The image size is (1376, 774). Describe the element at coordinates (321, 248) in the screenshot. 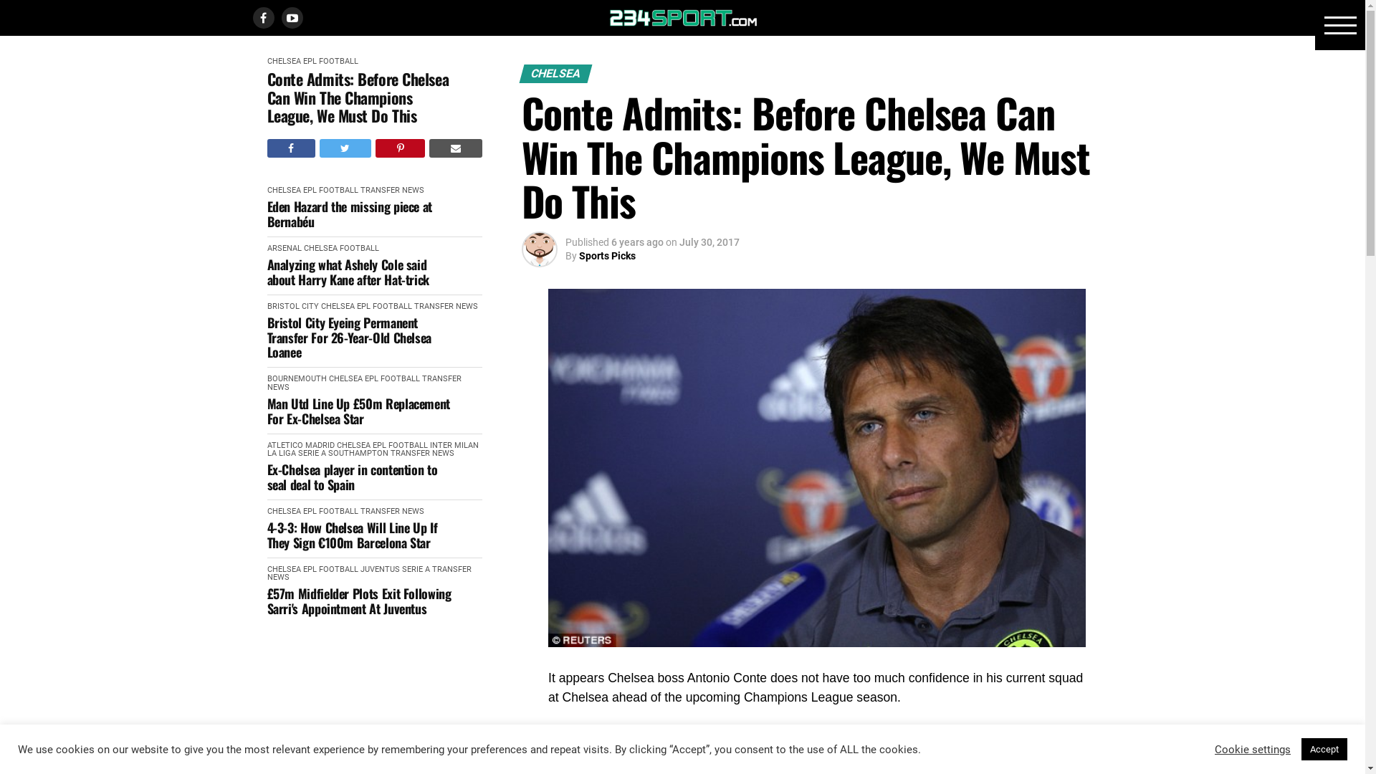

I see `CHELSEA` at that location.